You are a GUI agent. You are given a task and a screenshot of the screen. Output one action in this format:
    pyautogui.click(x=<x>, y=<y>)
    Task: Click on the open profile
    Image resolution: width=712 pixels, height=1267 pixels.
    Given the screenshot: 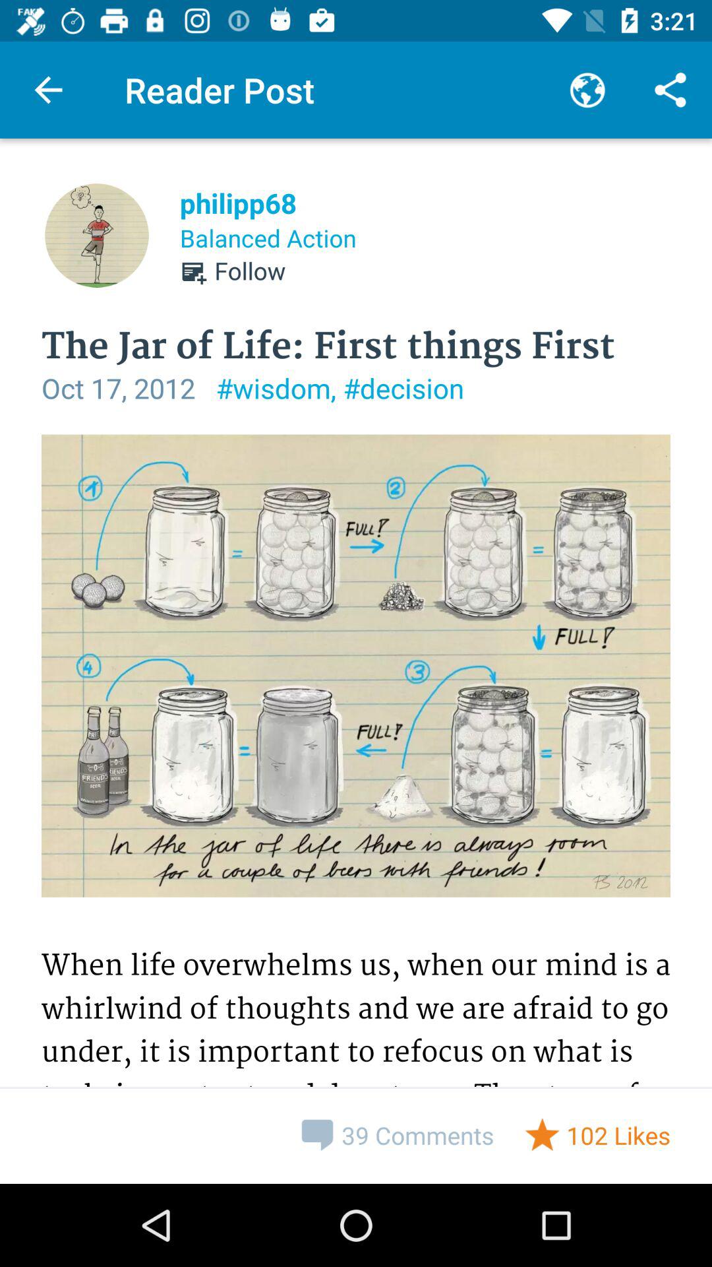 What is the action you would take?
    pyautogui.click(x=97, y=236)
    